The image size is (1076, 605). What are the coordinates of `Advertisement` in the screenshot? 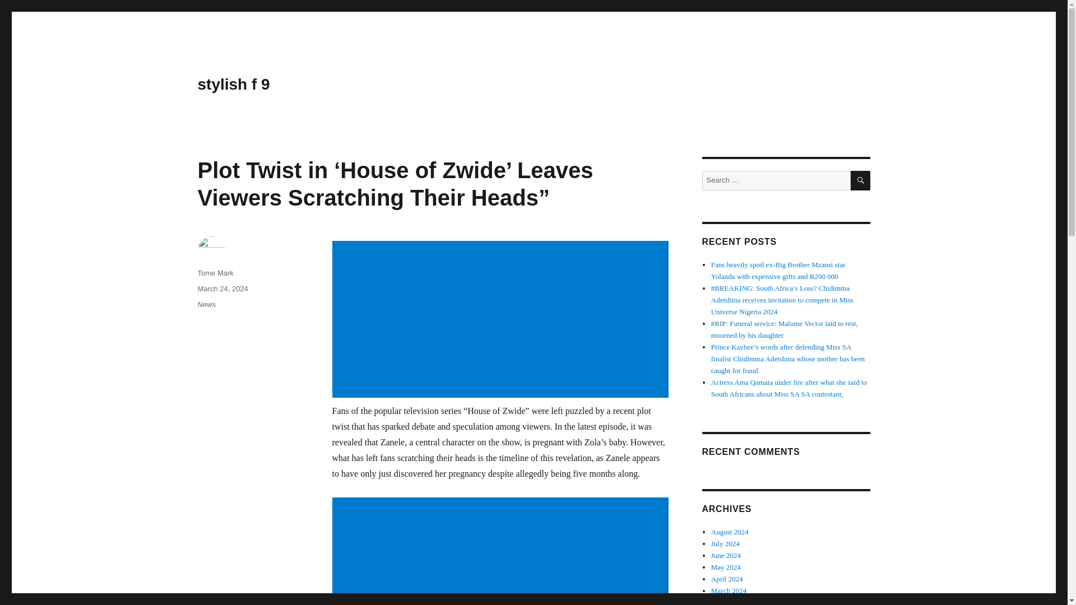 It's located at (502, 320).